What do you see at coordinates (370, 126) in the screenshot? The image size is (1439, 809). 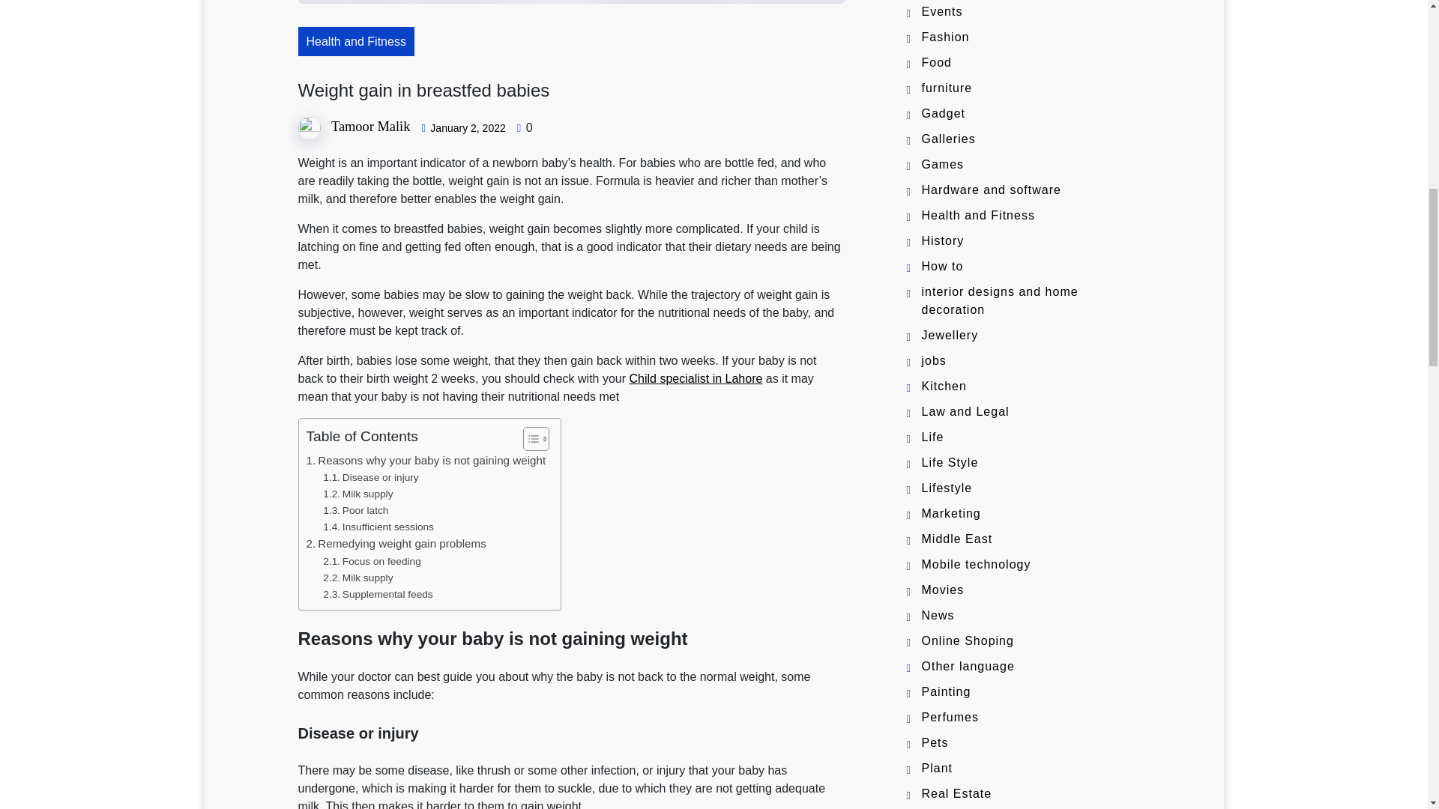 I see `Tamoor Malik` at bounding box center [370, 126].